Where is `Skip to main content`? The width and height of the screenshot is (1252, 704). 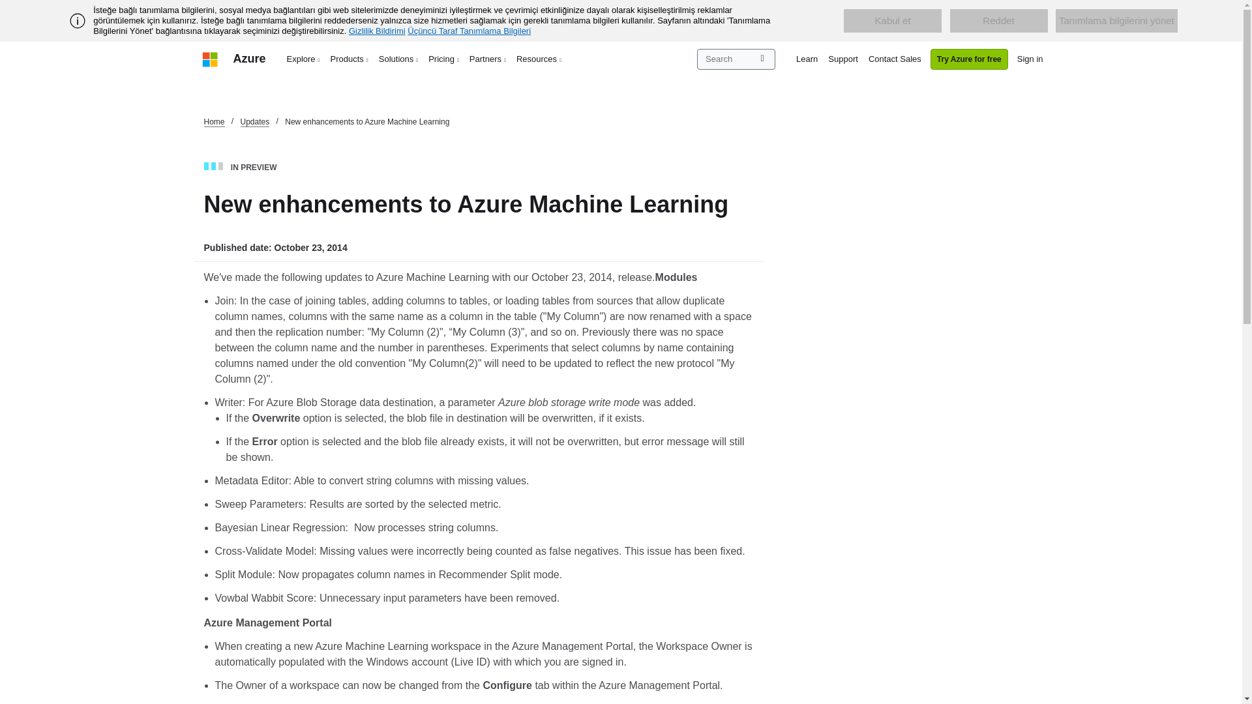
Skip to main content is located at coordinates (7, 7).